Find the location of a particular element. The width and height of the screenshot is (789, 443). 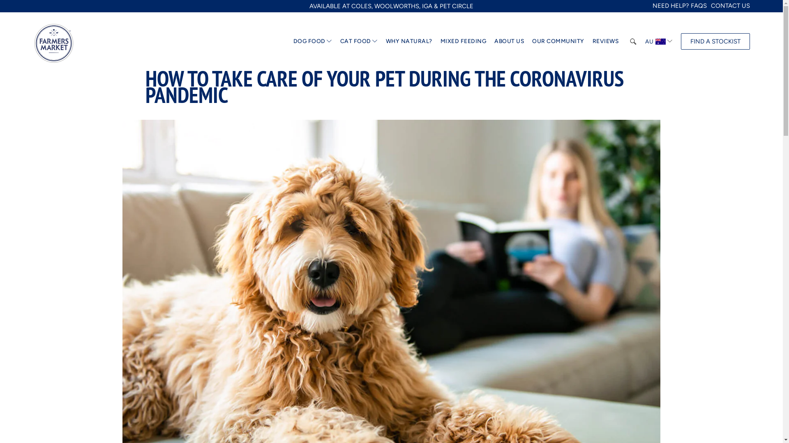

MIXED FEEDING is located at coordinates (464, 41).